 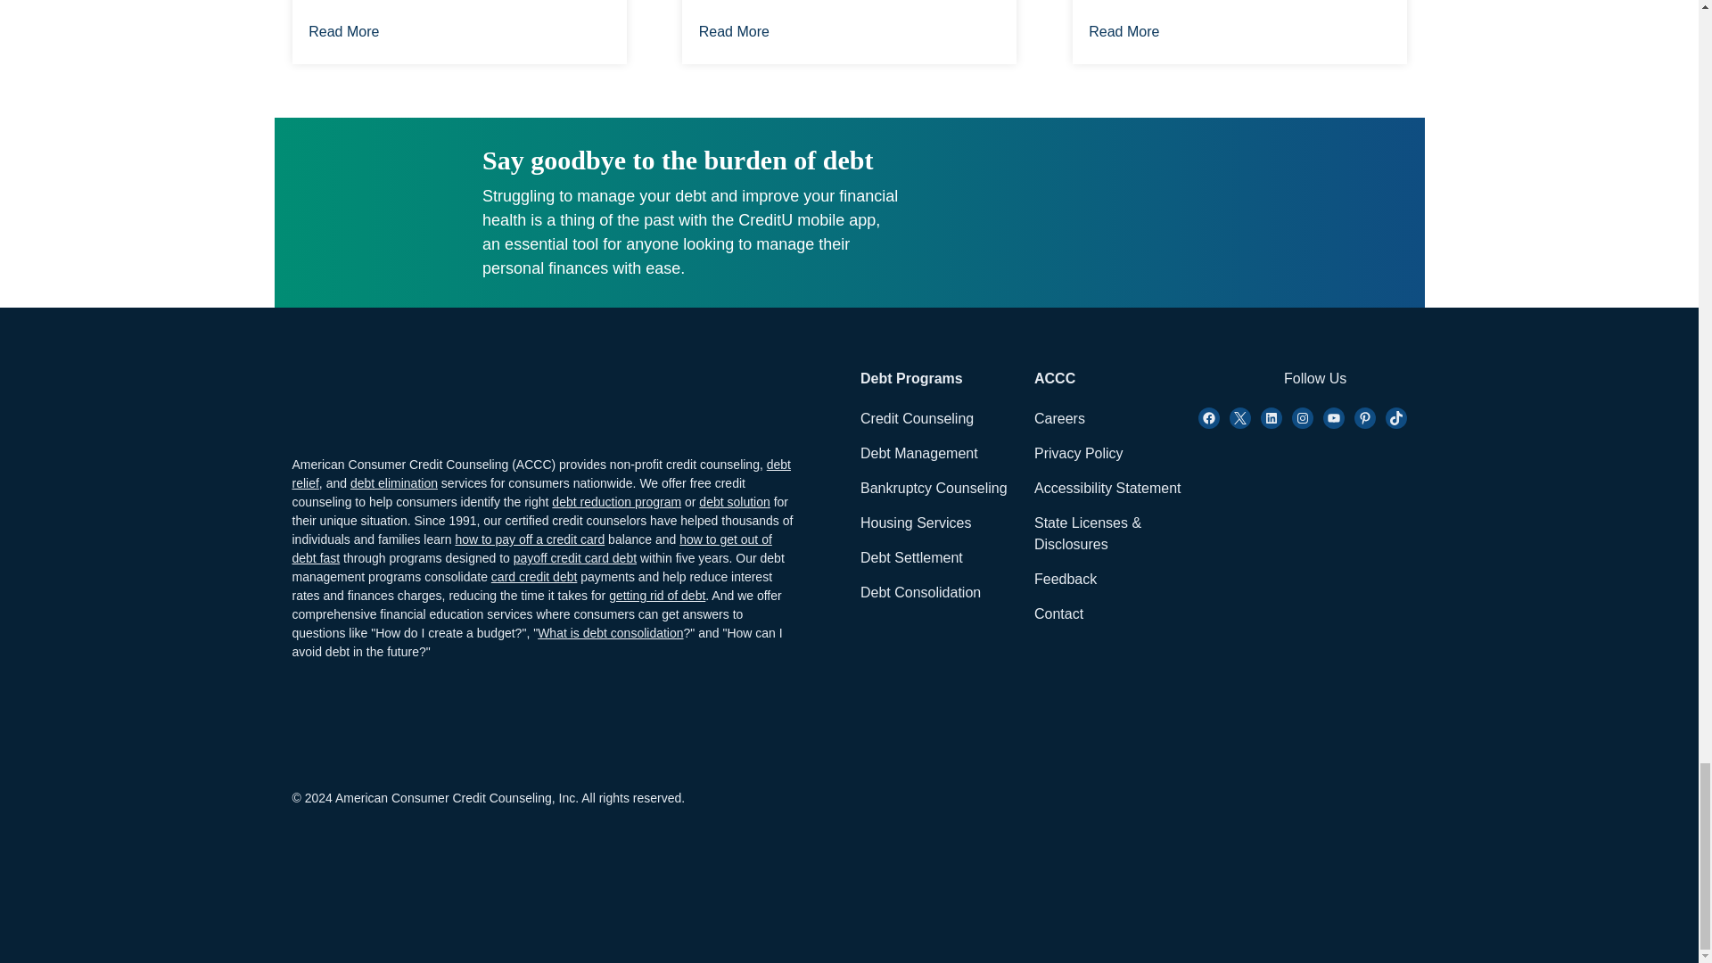 What do you see at coordinates (1209, 417) in the screenshot?
I see `facebook` at bounding box center [1209, 417].